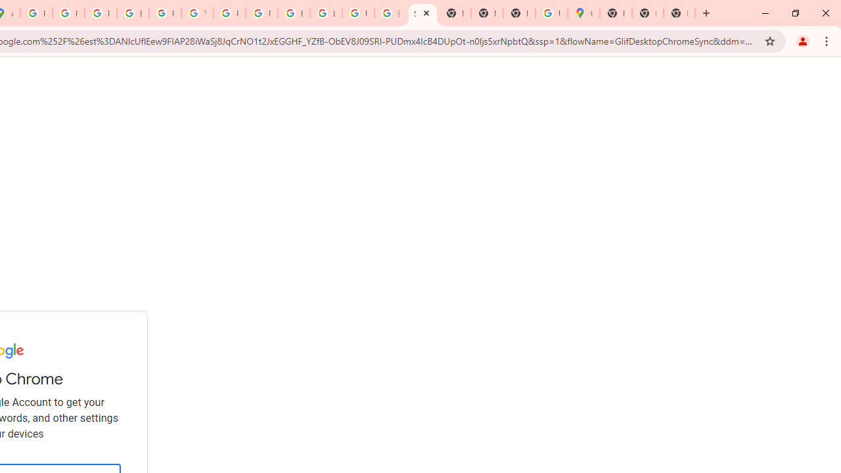 The width and height of the screenshot is (841, 473). What do you see at coordinates (423, 13) in the screenshot?
I see `Sign in - Google Accounts` at bounding box center [423, 13].